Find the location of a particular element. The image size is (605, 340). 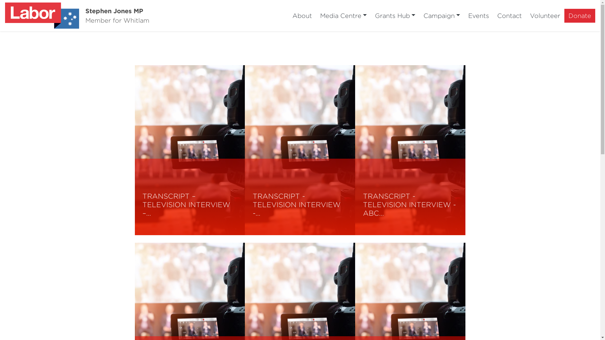

Grants Hub is located at coordinates (395, 16).